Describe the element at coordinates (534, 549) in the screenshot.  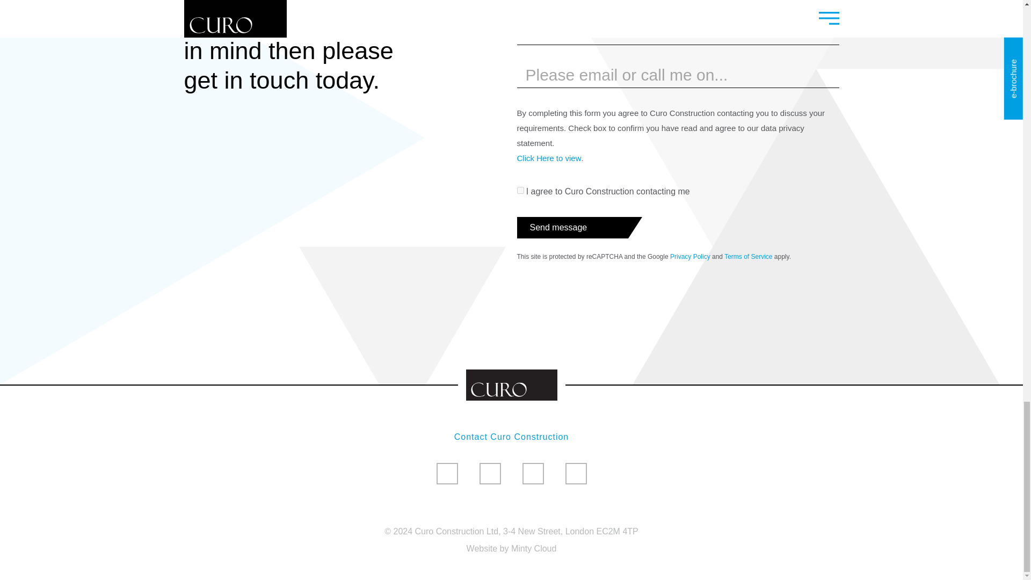
I see `Minty Cloud` at that location.